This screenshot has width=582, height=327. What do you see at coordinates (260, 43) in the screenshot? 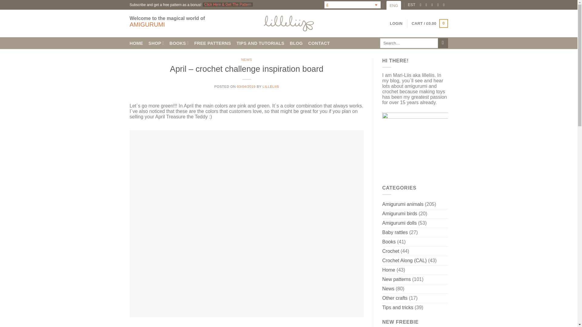
I see `TIPS AND TUTORIALS` at bounding box center [260, 43].